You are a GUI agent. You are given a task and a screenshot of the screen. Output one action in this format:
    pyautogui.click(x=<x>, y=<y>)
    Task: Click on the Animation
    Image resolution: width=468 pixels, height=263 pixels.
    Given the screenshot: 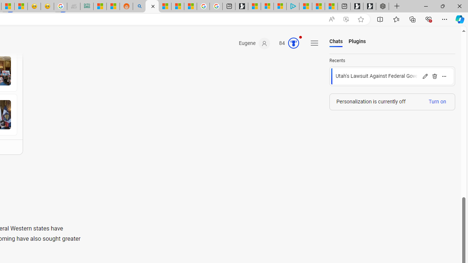 What is the action you would take?
    pyautogui.click(x=300, y=37)
    